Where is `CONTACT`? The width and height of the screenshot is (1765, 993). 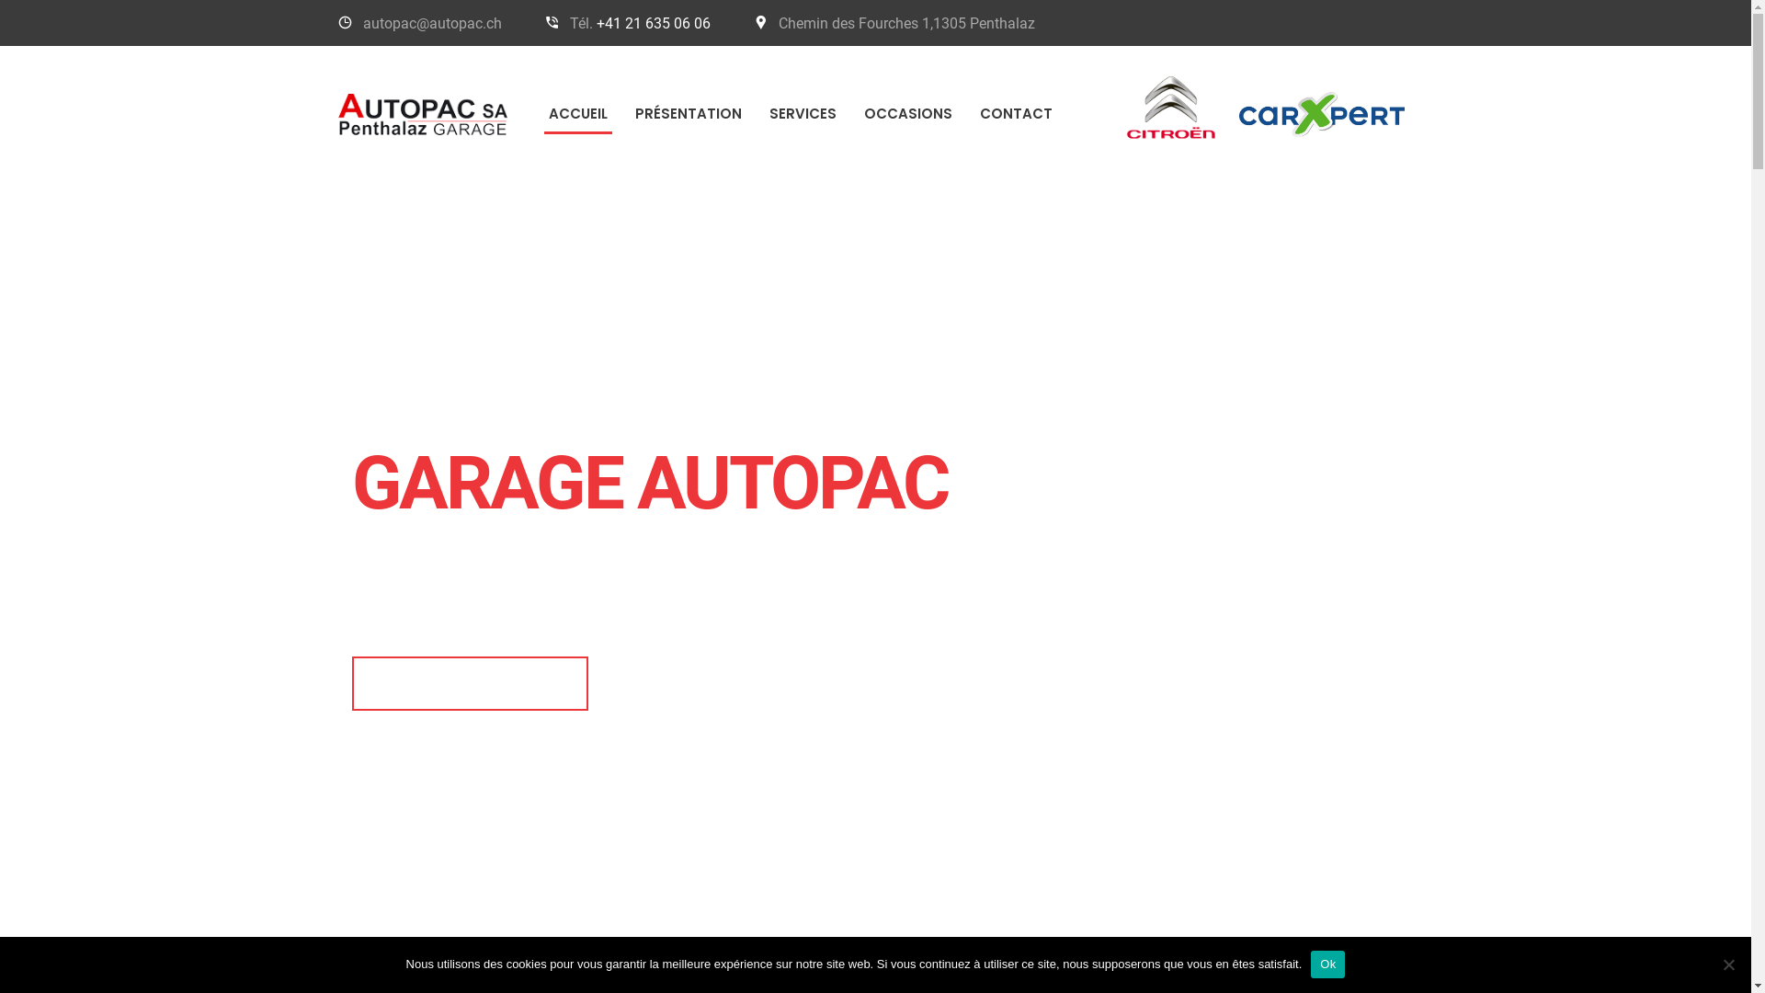
CONTACT is located at coordinates (1015, 114).